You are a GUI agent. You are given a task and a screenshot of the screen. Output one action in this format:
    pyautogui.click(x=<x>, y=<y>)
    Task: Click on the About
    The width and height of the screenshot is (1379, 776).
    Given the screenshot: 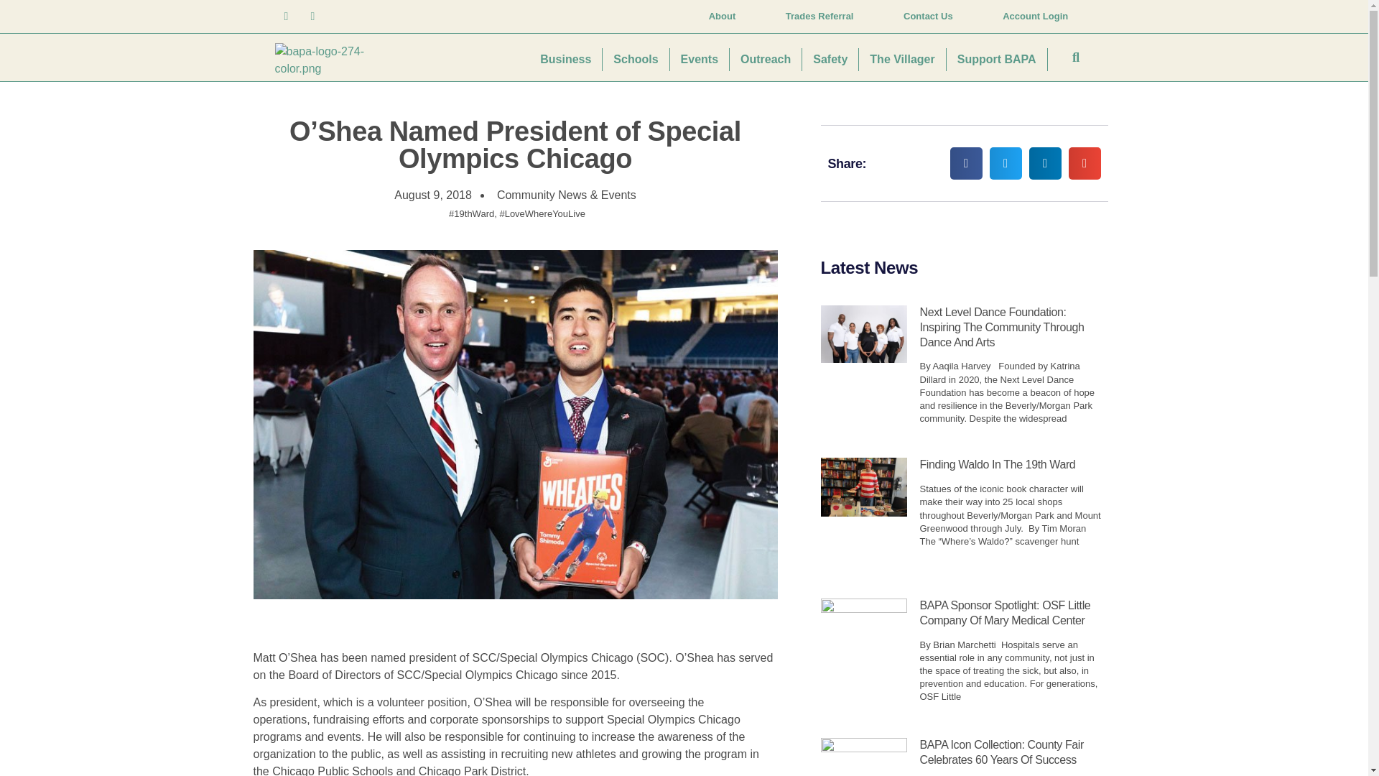 What is the action you would take?
    pyautogui.click(x=723, y=17)
    